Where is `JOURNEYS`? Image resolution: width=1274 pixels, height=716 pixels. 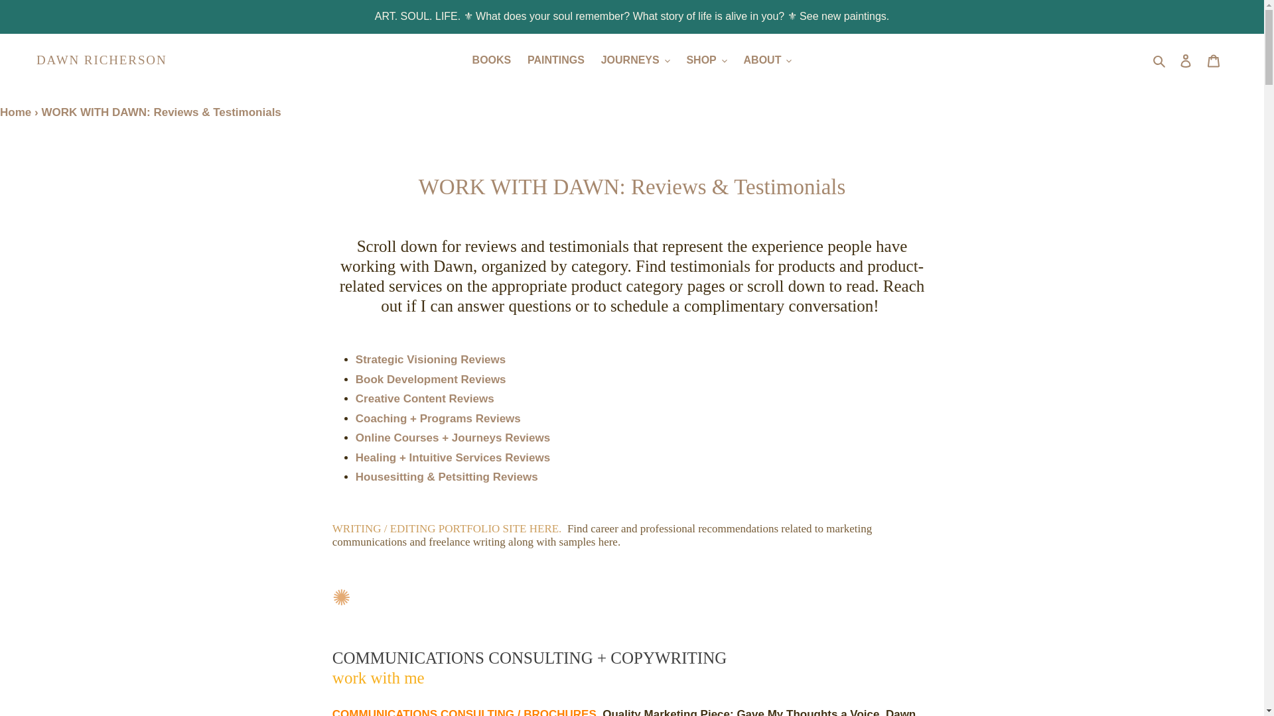 JOURNEYS is located at coordinates (636, 60).